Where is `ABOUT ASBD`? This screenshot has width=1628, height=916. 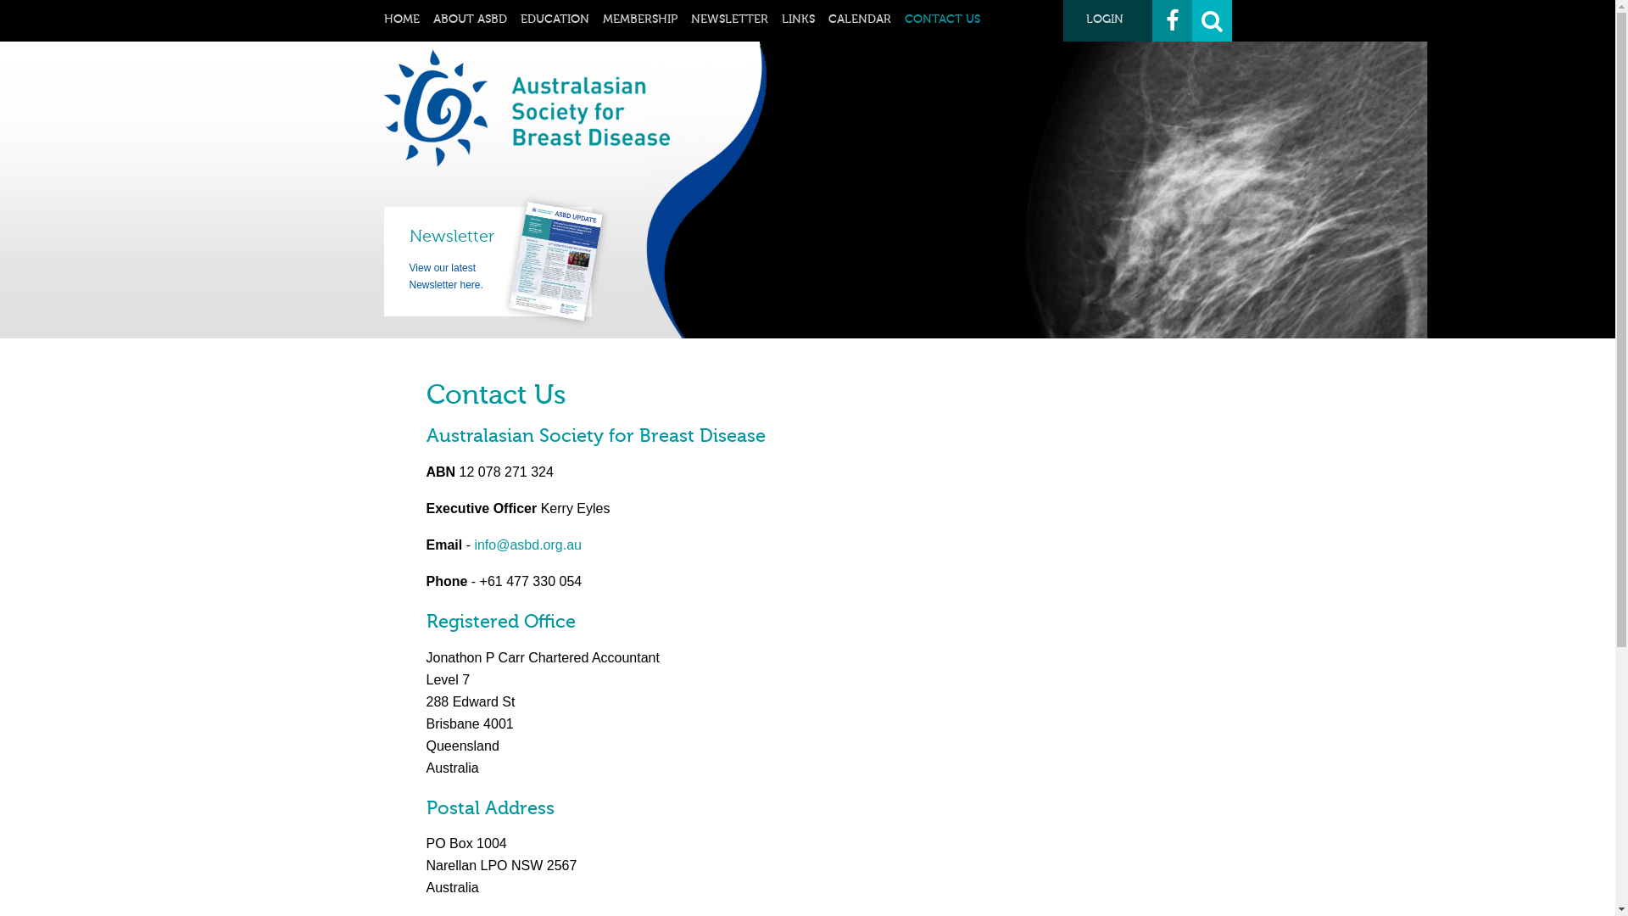
ABOUT ASBD is located at coordinates (470, 20).